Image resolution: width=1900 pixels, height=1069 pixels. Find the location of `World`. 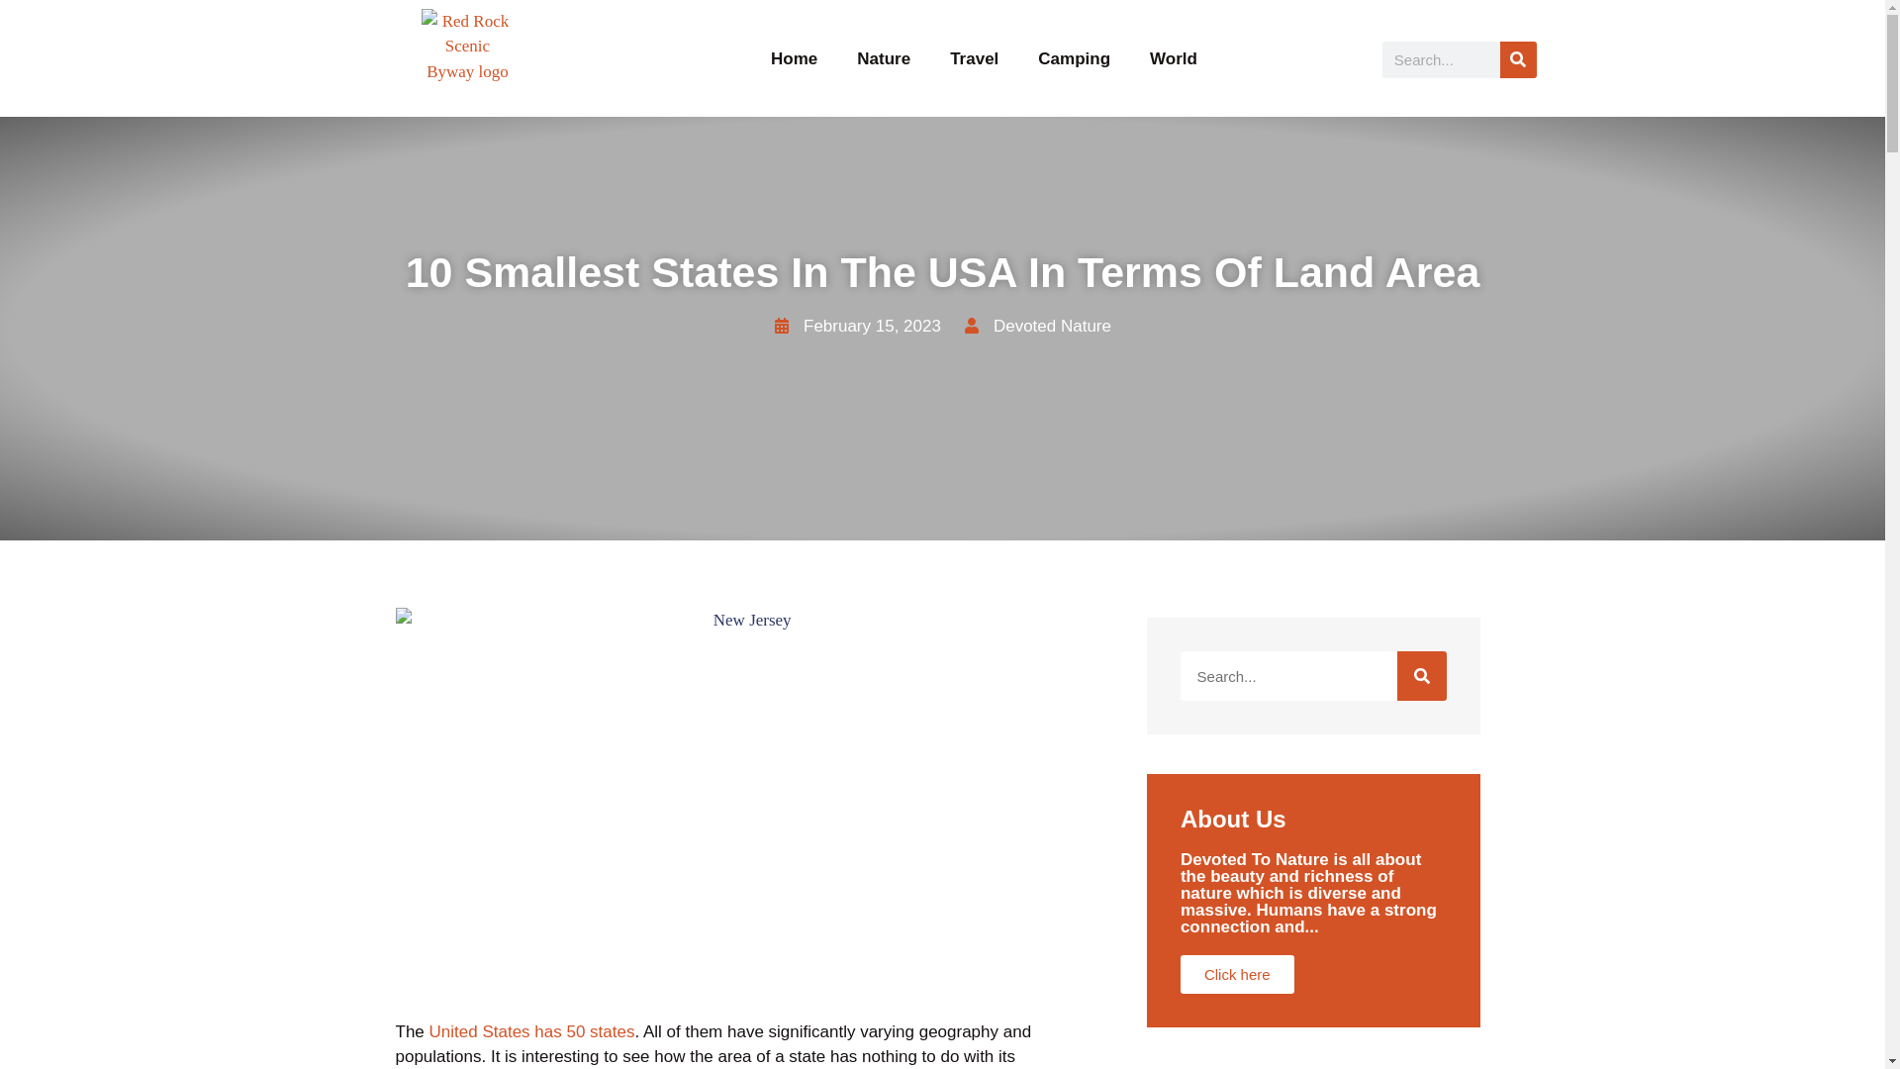

World is located at coordinates (1174, 59).